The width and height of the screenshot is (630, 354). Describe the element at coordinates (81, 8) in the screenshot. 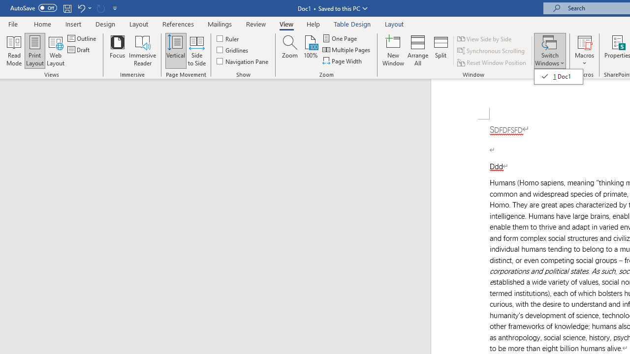

I see `Undo Apply Quick Style Set` at that location.